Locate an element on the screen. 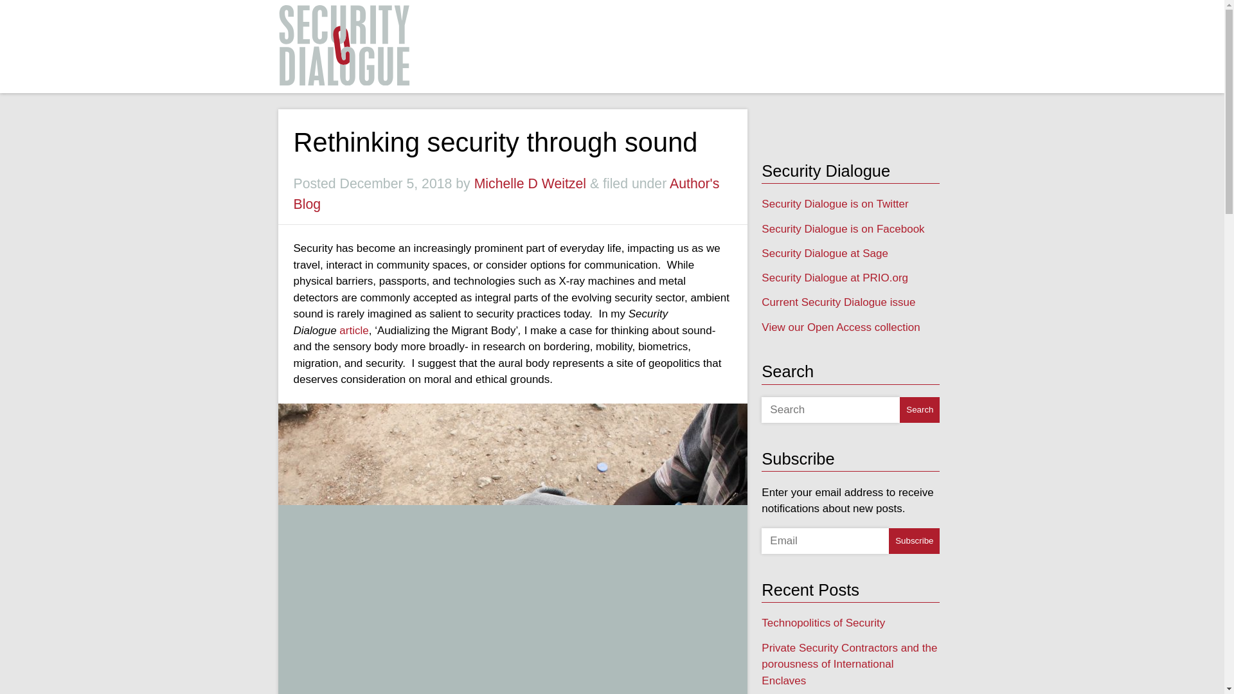 The height and width of the screenshot is (694, 1234). View our Open Access collection is located at coordinates (840, 328).